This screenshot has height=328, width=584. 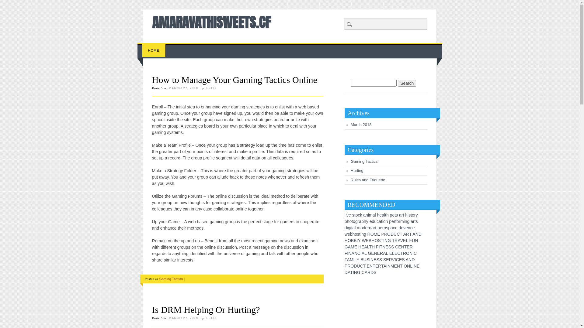 What do you see at coordinates (408, 266) in the screenshot?
I see `N` at bounding box center [408, 266].